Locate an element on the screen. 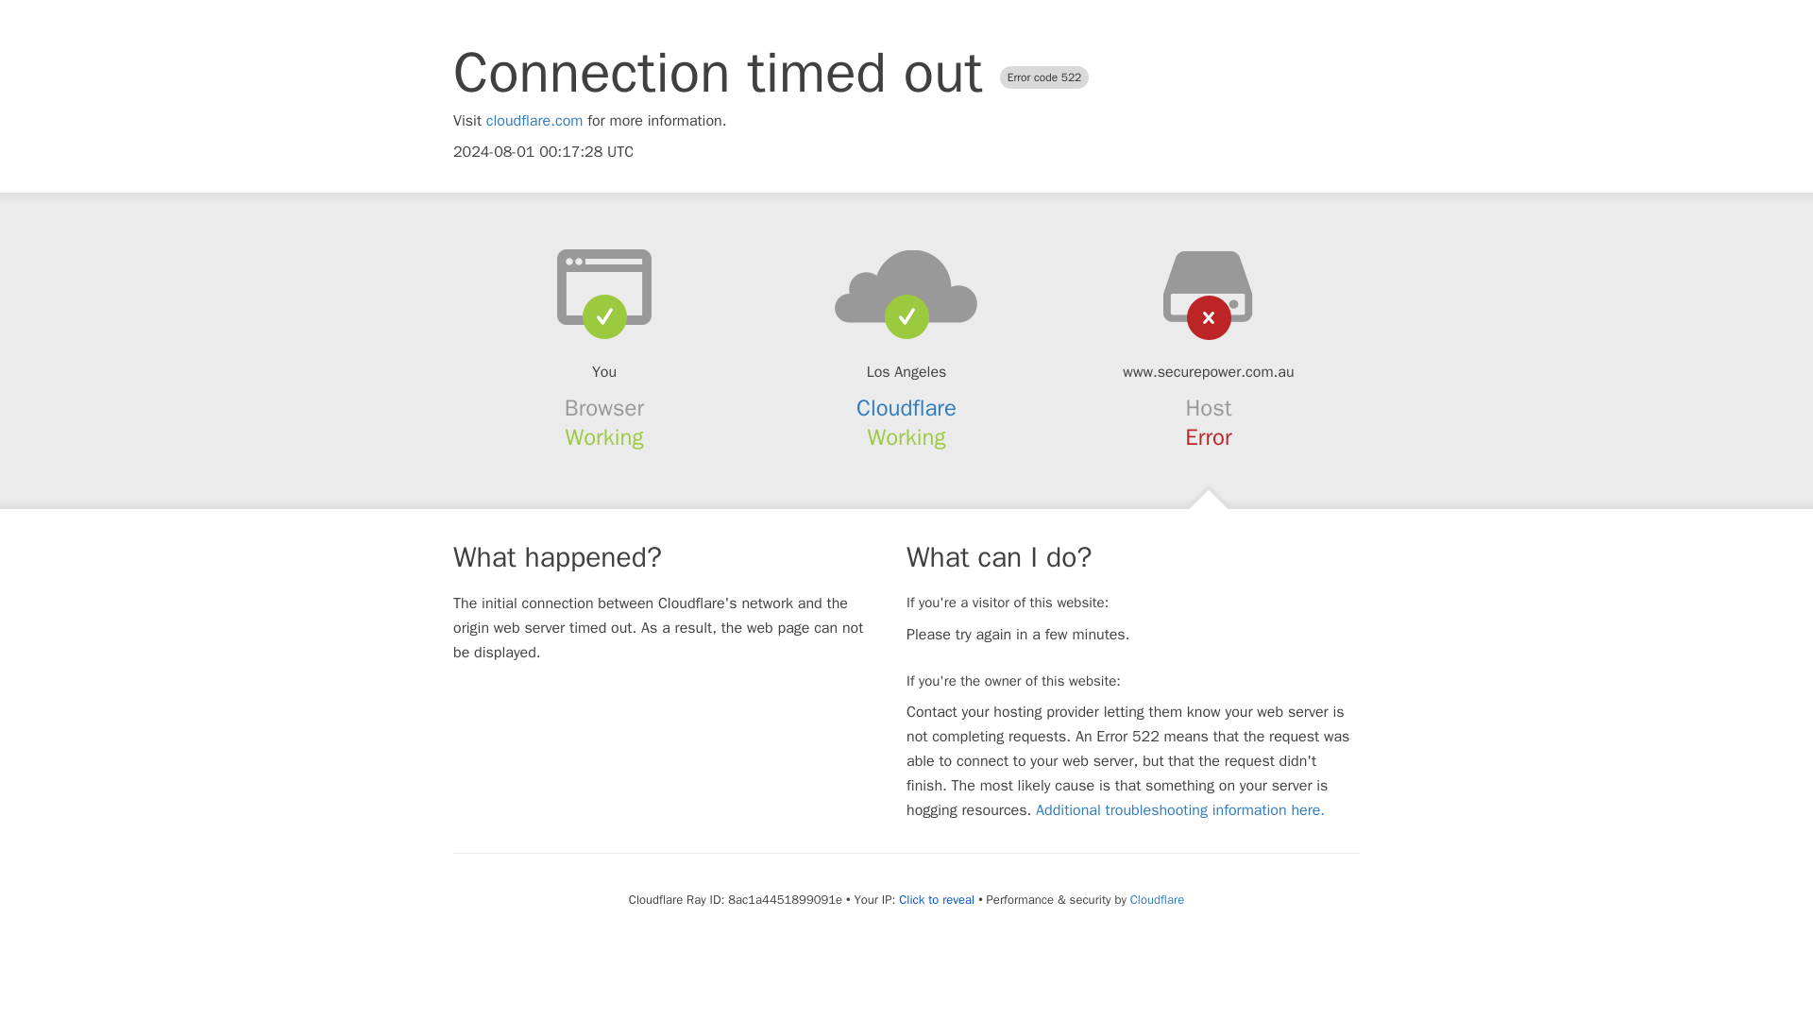  cloudflare.com is located at coordinates (534, 121).